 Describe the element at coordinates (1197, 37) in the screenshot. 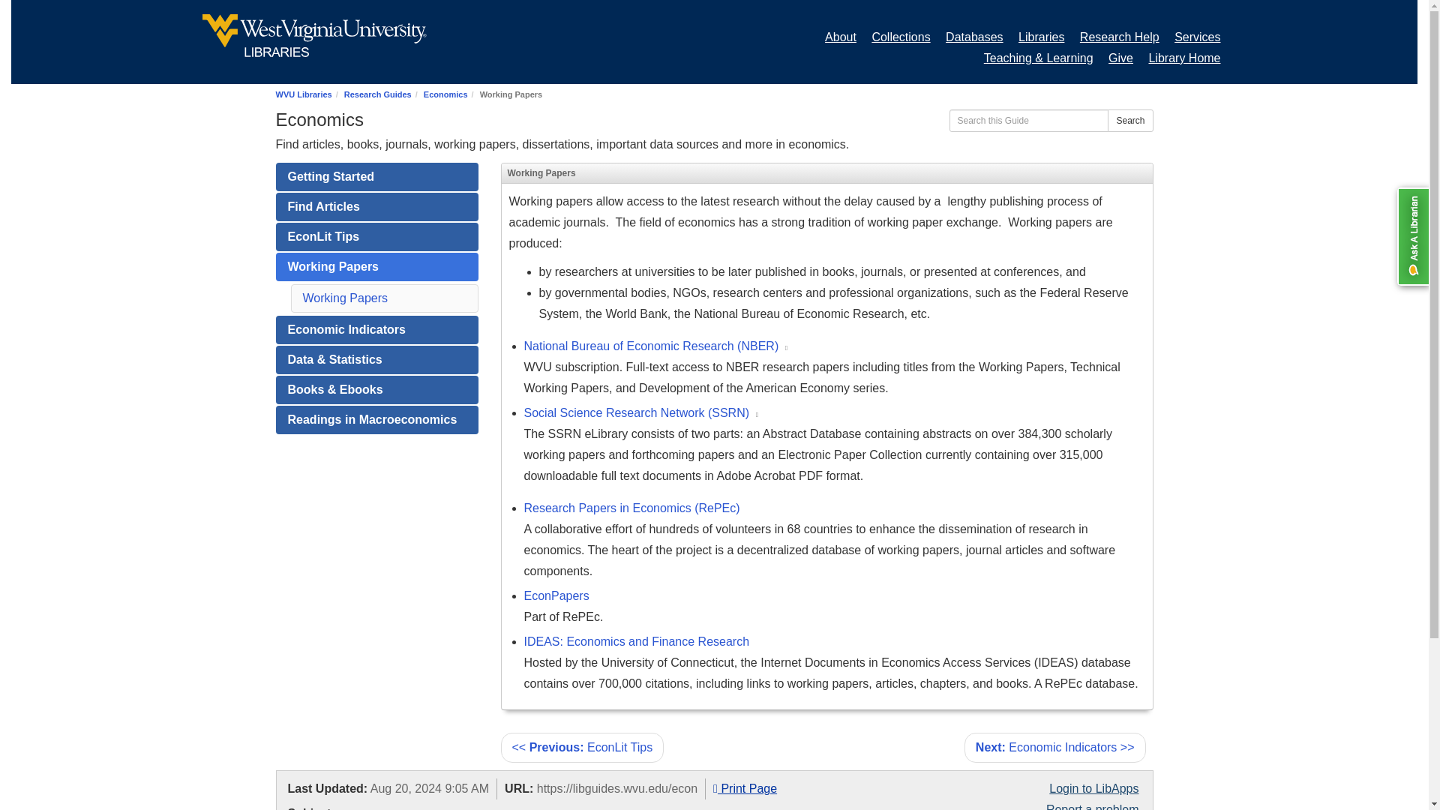

I see `Services` at that location.